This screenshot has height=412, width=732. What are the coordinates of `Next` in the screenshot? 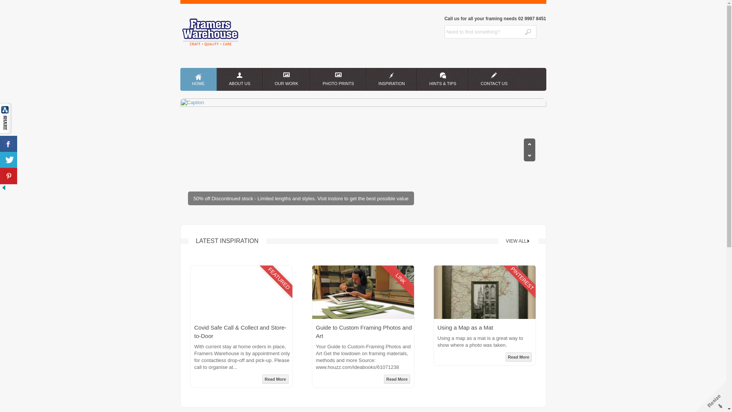 It's located at (530, 144).